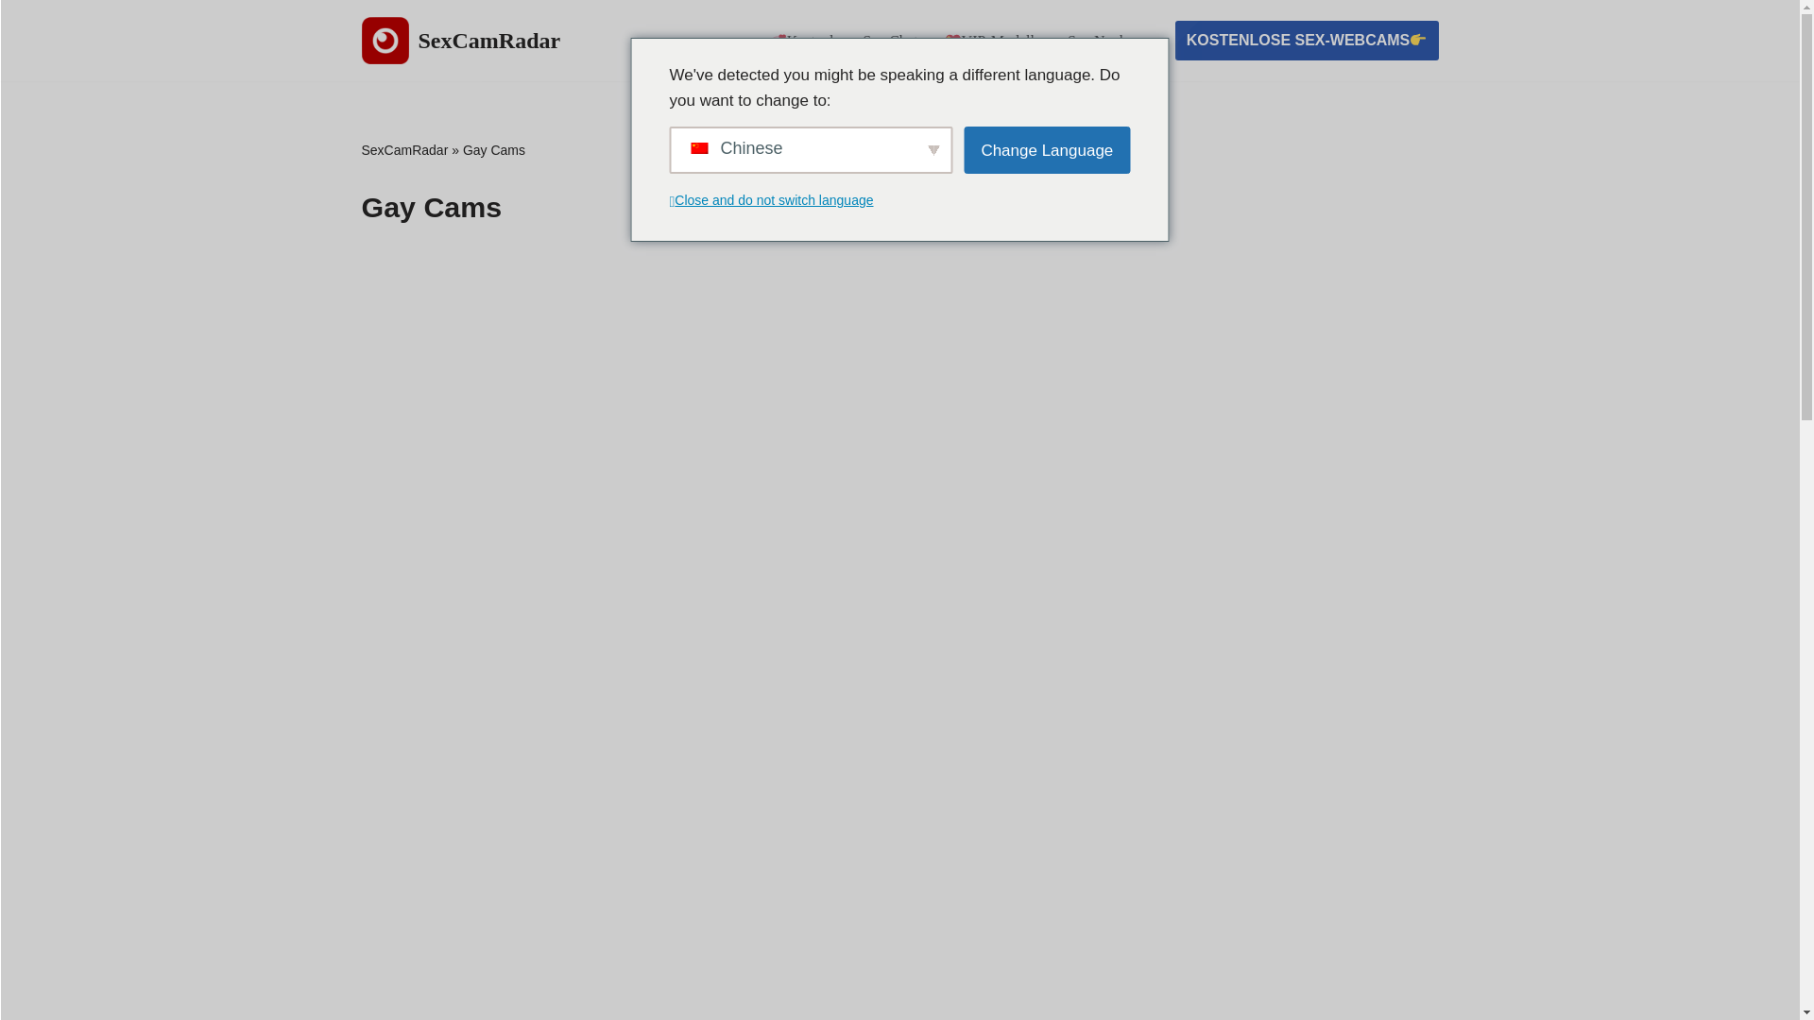 This screenshot has width=1814, height=1020. Describe the element at coordinates (14, 40) in the screenshot. I see `Zum Inhalt springen` at that location.